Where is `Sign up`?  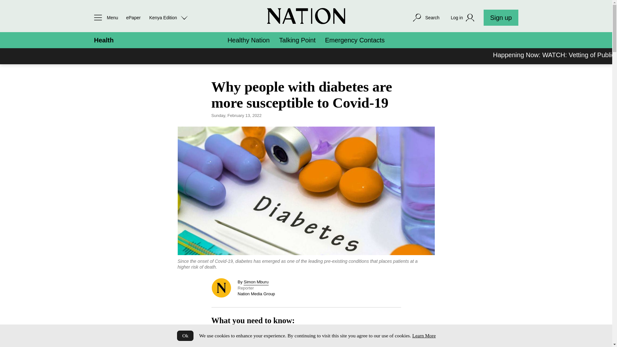 Sign up is located at coordinates (501, 17).